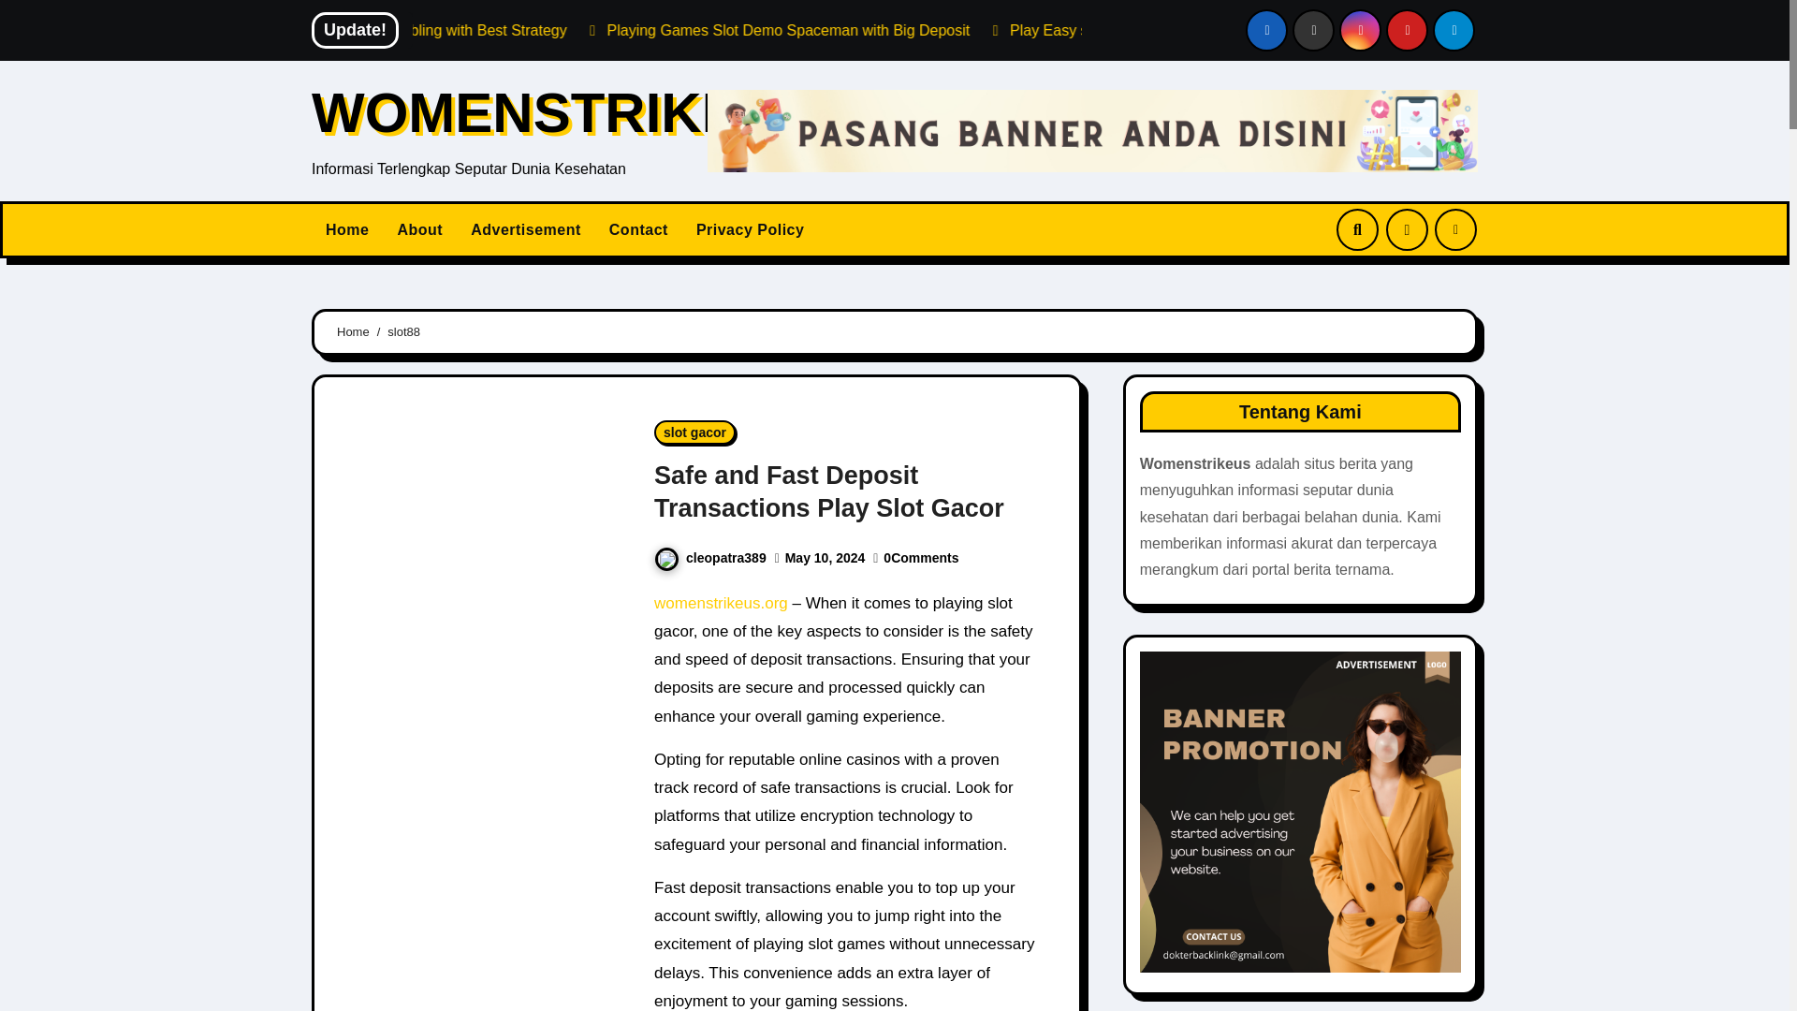 This screenshot has width=1797, height=1011. I want to click on slot gacor, so click(694, 432).